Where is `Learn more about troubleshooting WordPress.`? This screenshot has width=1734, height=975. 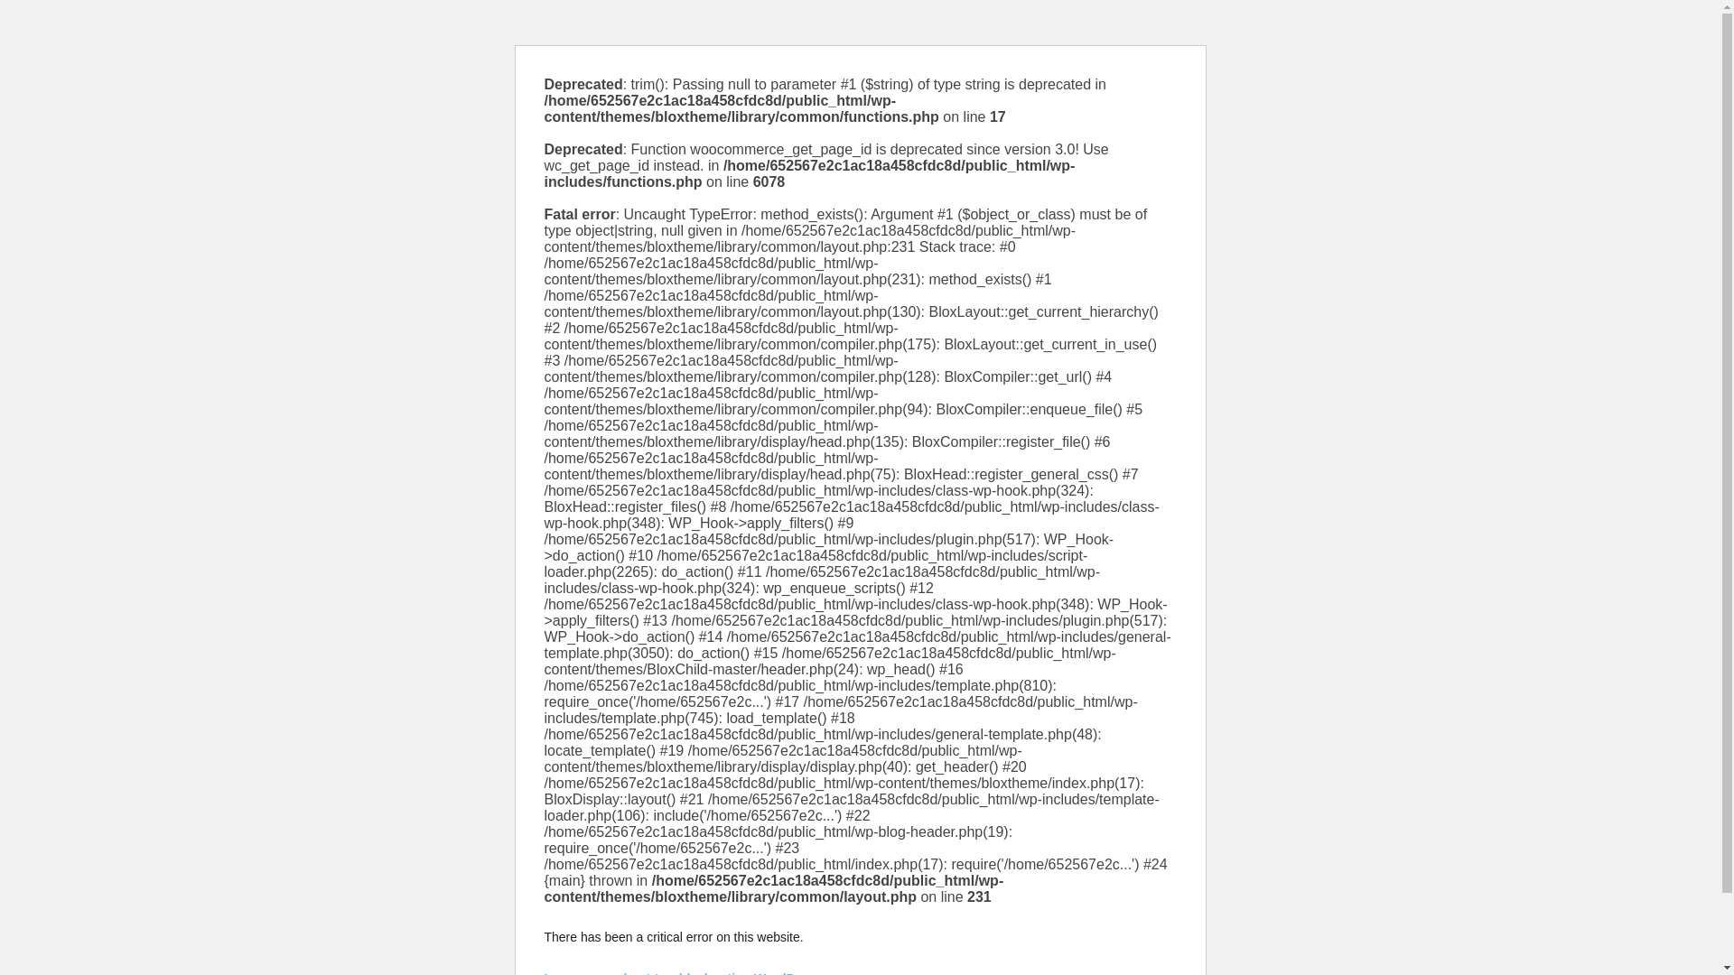 Learn more about troubleshooting WordPress. is located at coordinates (684, 973).